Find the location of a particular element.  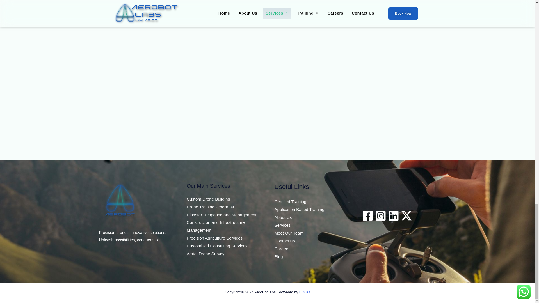

Meet Our Team is located at coordinates (289, 233).